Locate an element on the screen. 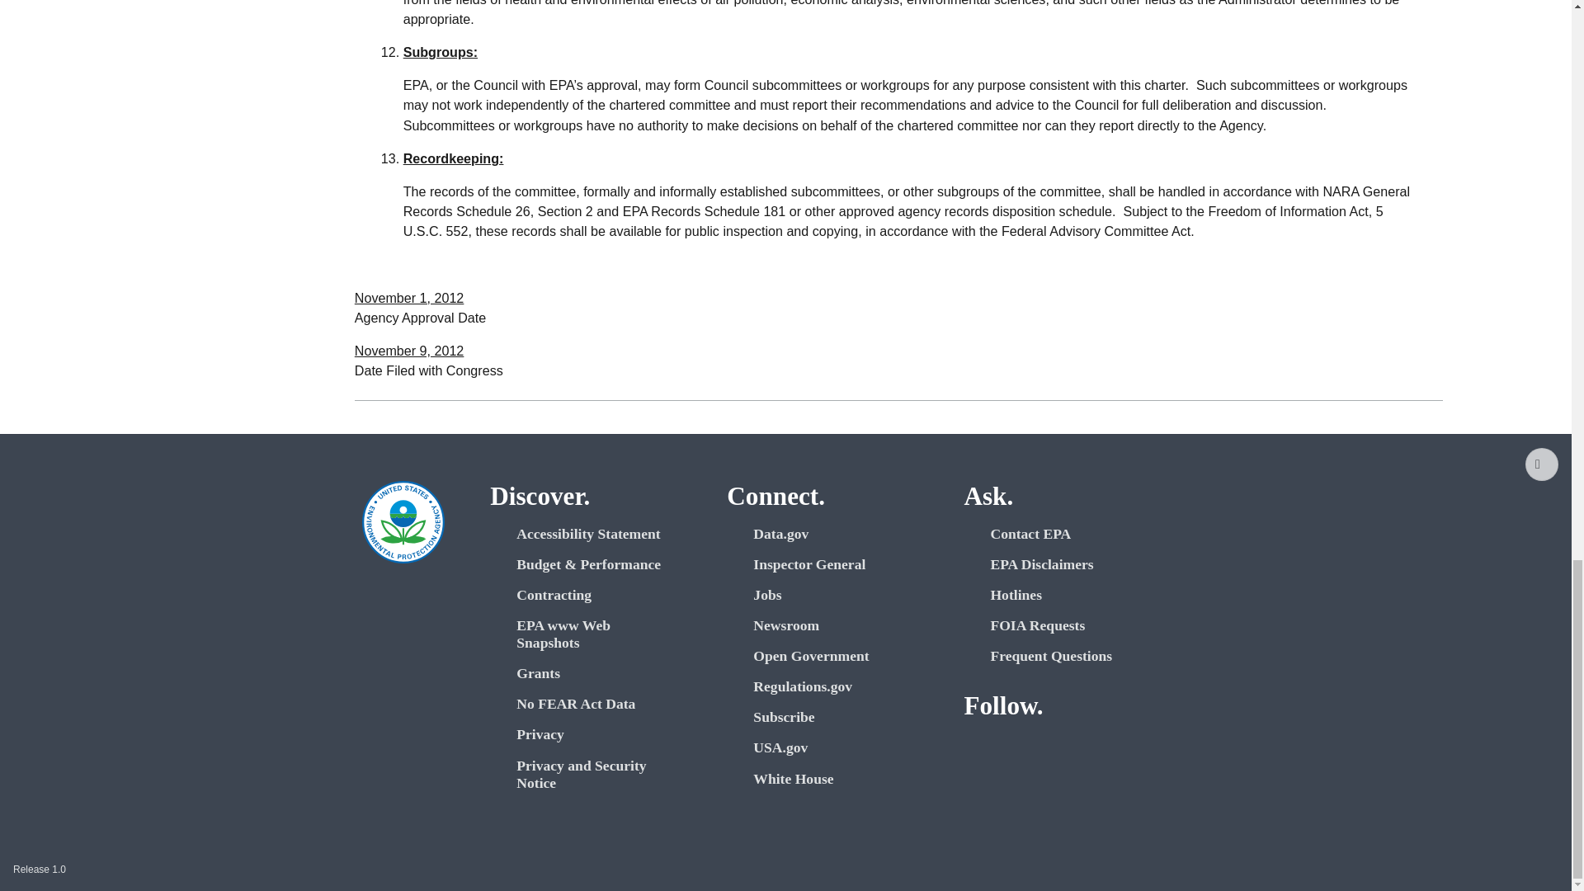 This screenshot has height=891, width=1584. No FEAR Act Data is located at coordinates (591, 705).